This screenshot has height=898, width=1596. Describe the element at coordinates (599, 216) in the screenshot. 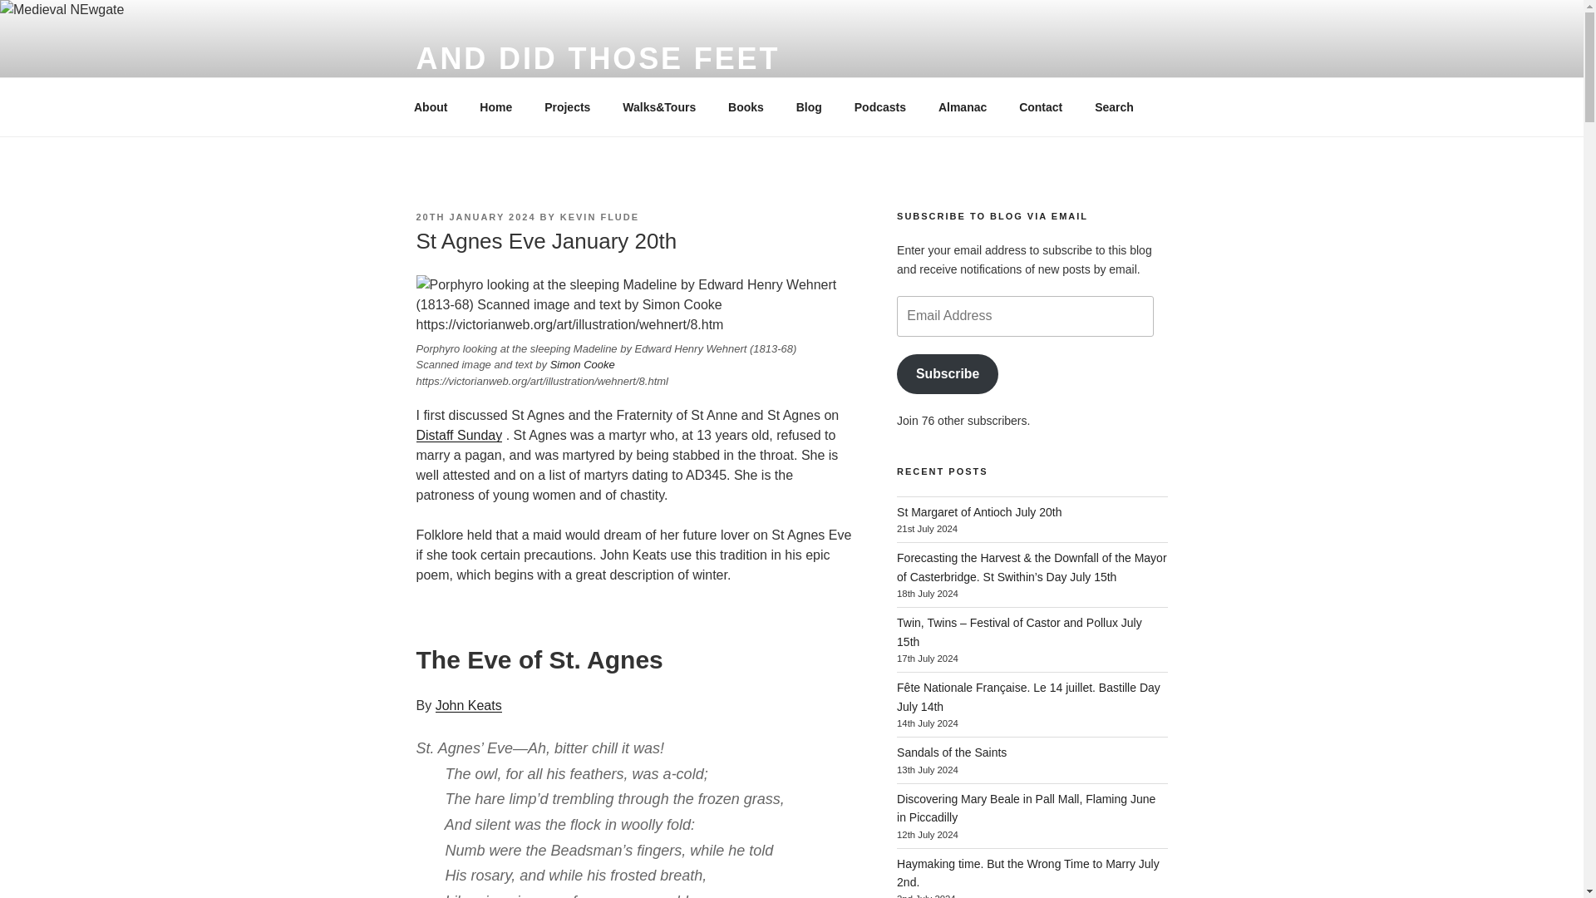

I see `KEVIN FLUDE` at that location.